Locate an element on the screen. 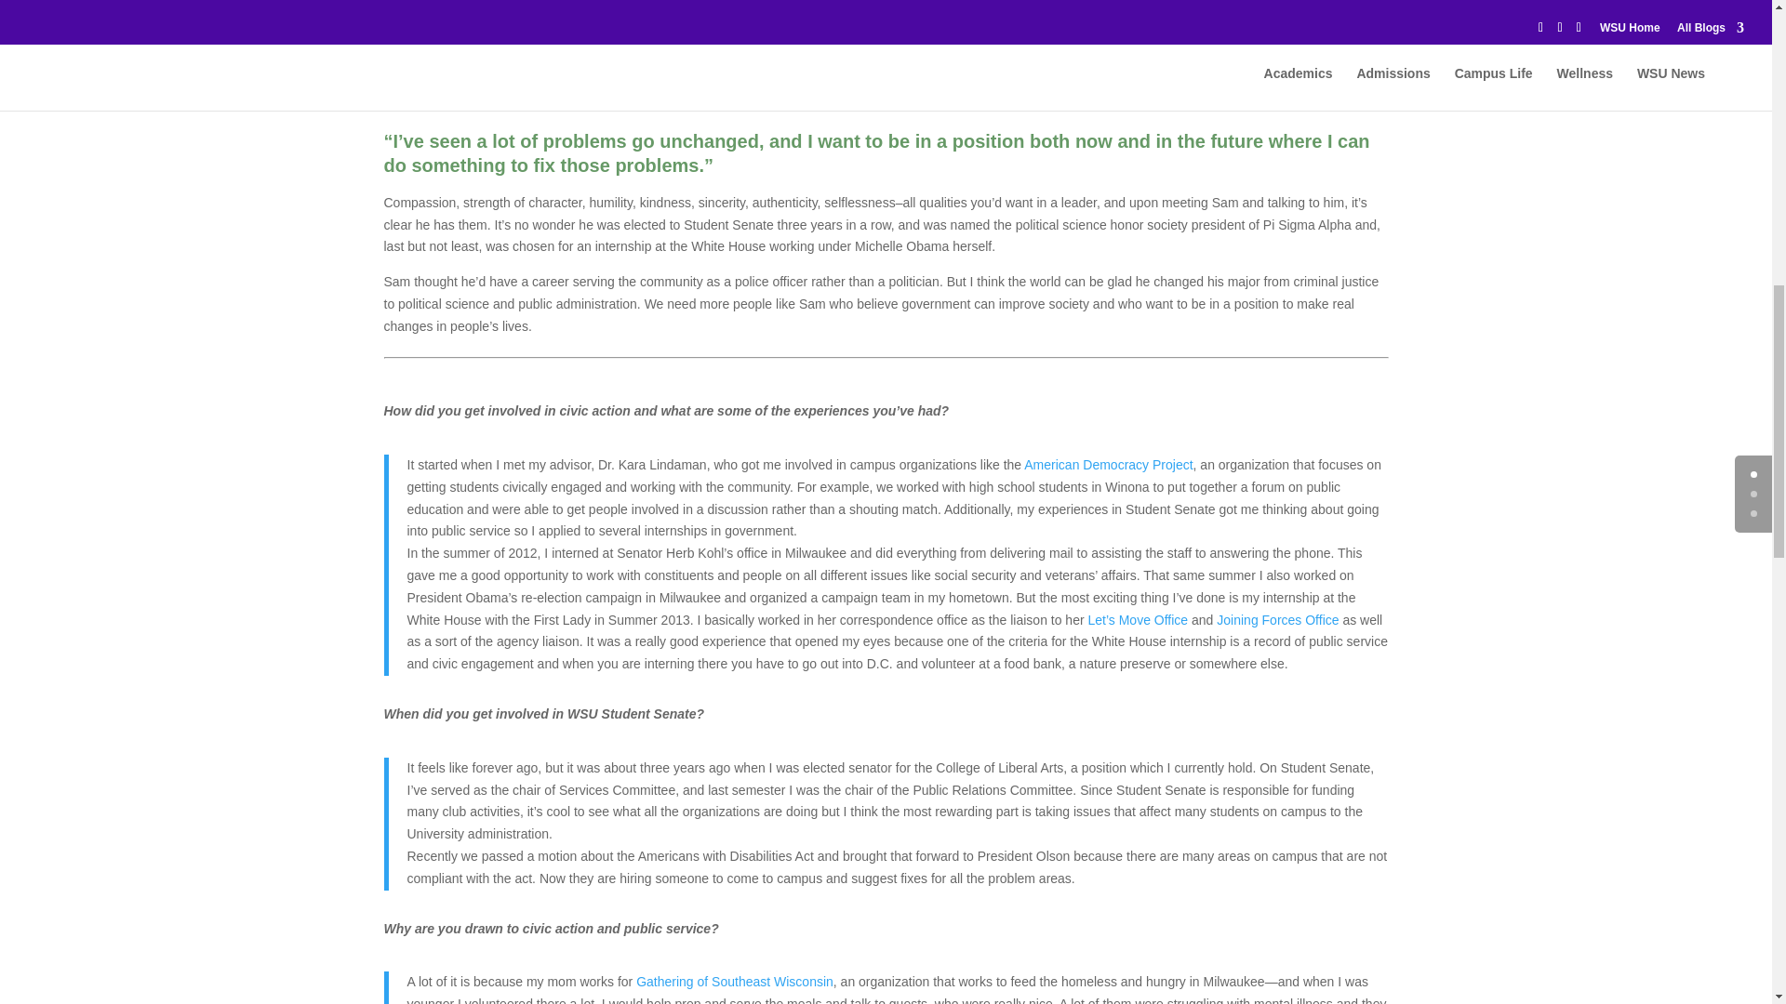  Joining Forces Office is located at coordinates (1276, 619).